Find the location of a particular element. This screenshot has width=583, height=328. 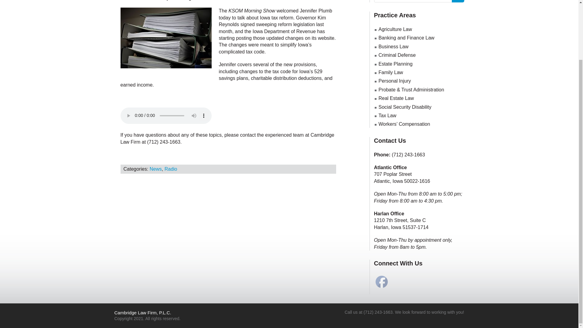

Cambridge Law Firm is located at coordinates (193, 0).